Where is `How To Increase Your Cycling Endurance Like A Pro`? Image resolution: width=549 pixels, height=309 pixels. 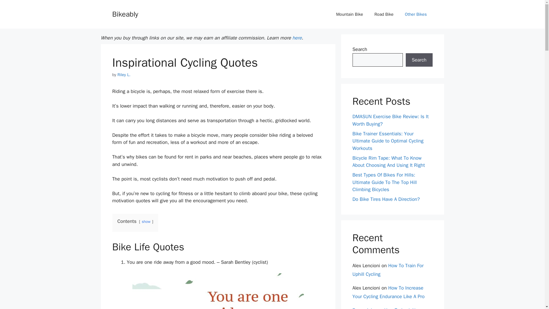
How To Increase Your Cycling Endurance Like A Pro is located at coordinates (388, 292).